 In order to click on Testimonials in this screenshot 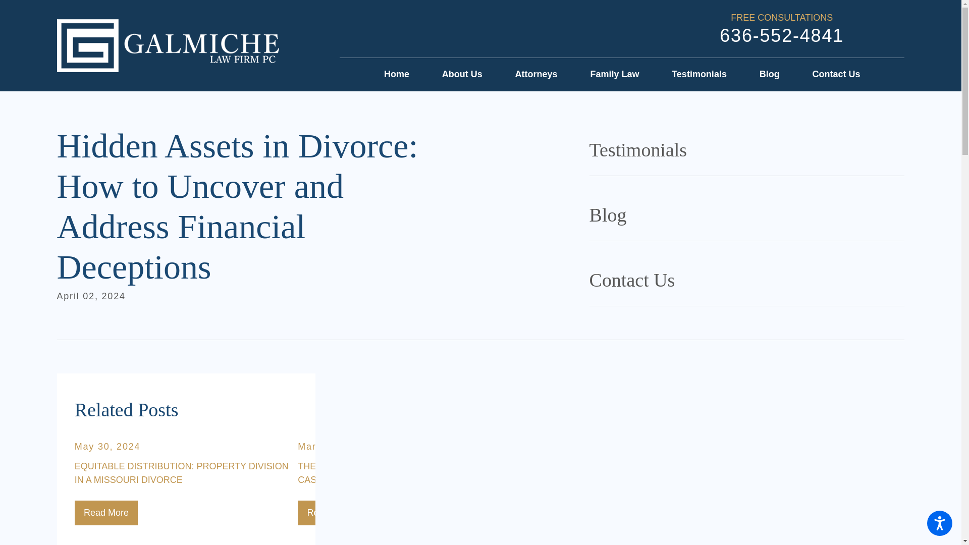, I will do `click(699, 75)`.